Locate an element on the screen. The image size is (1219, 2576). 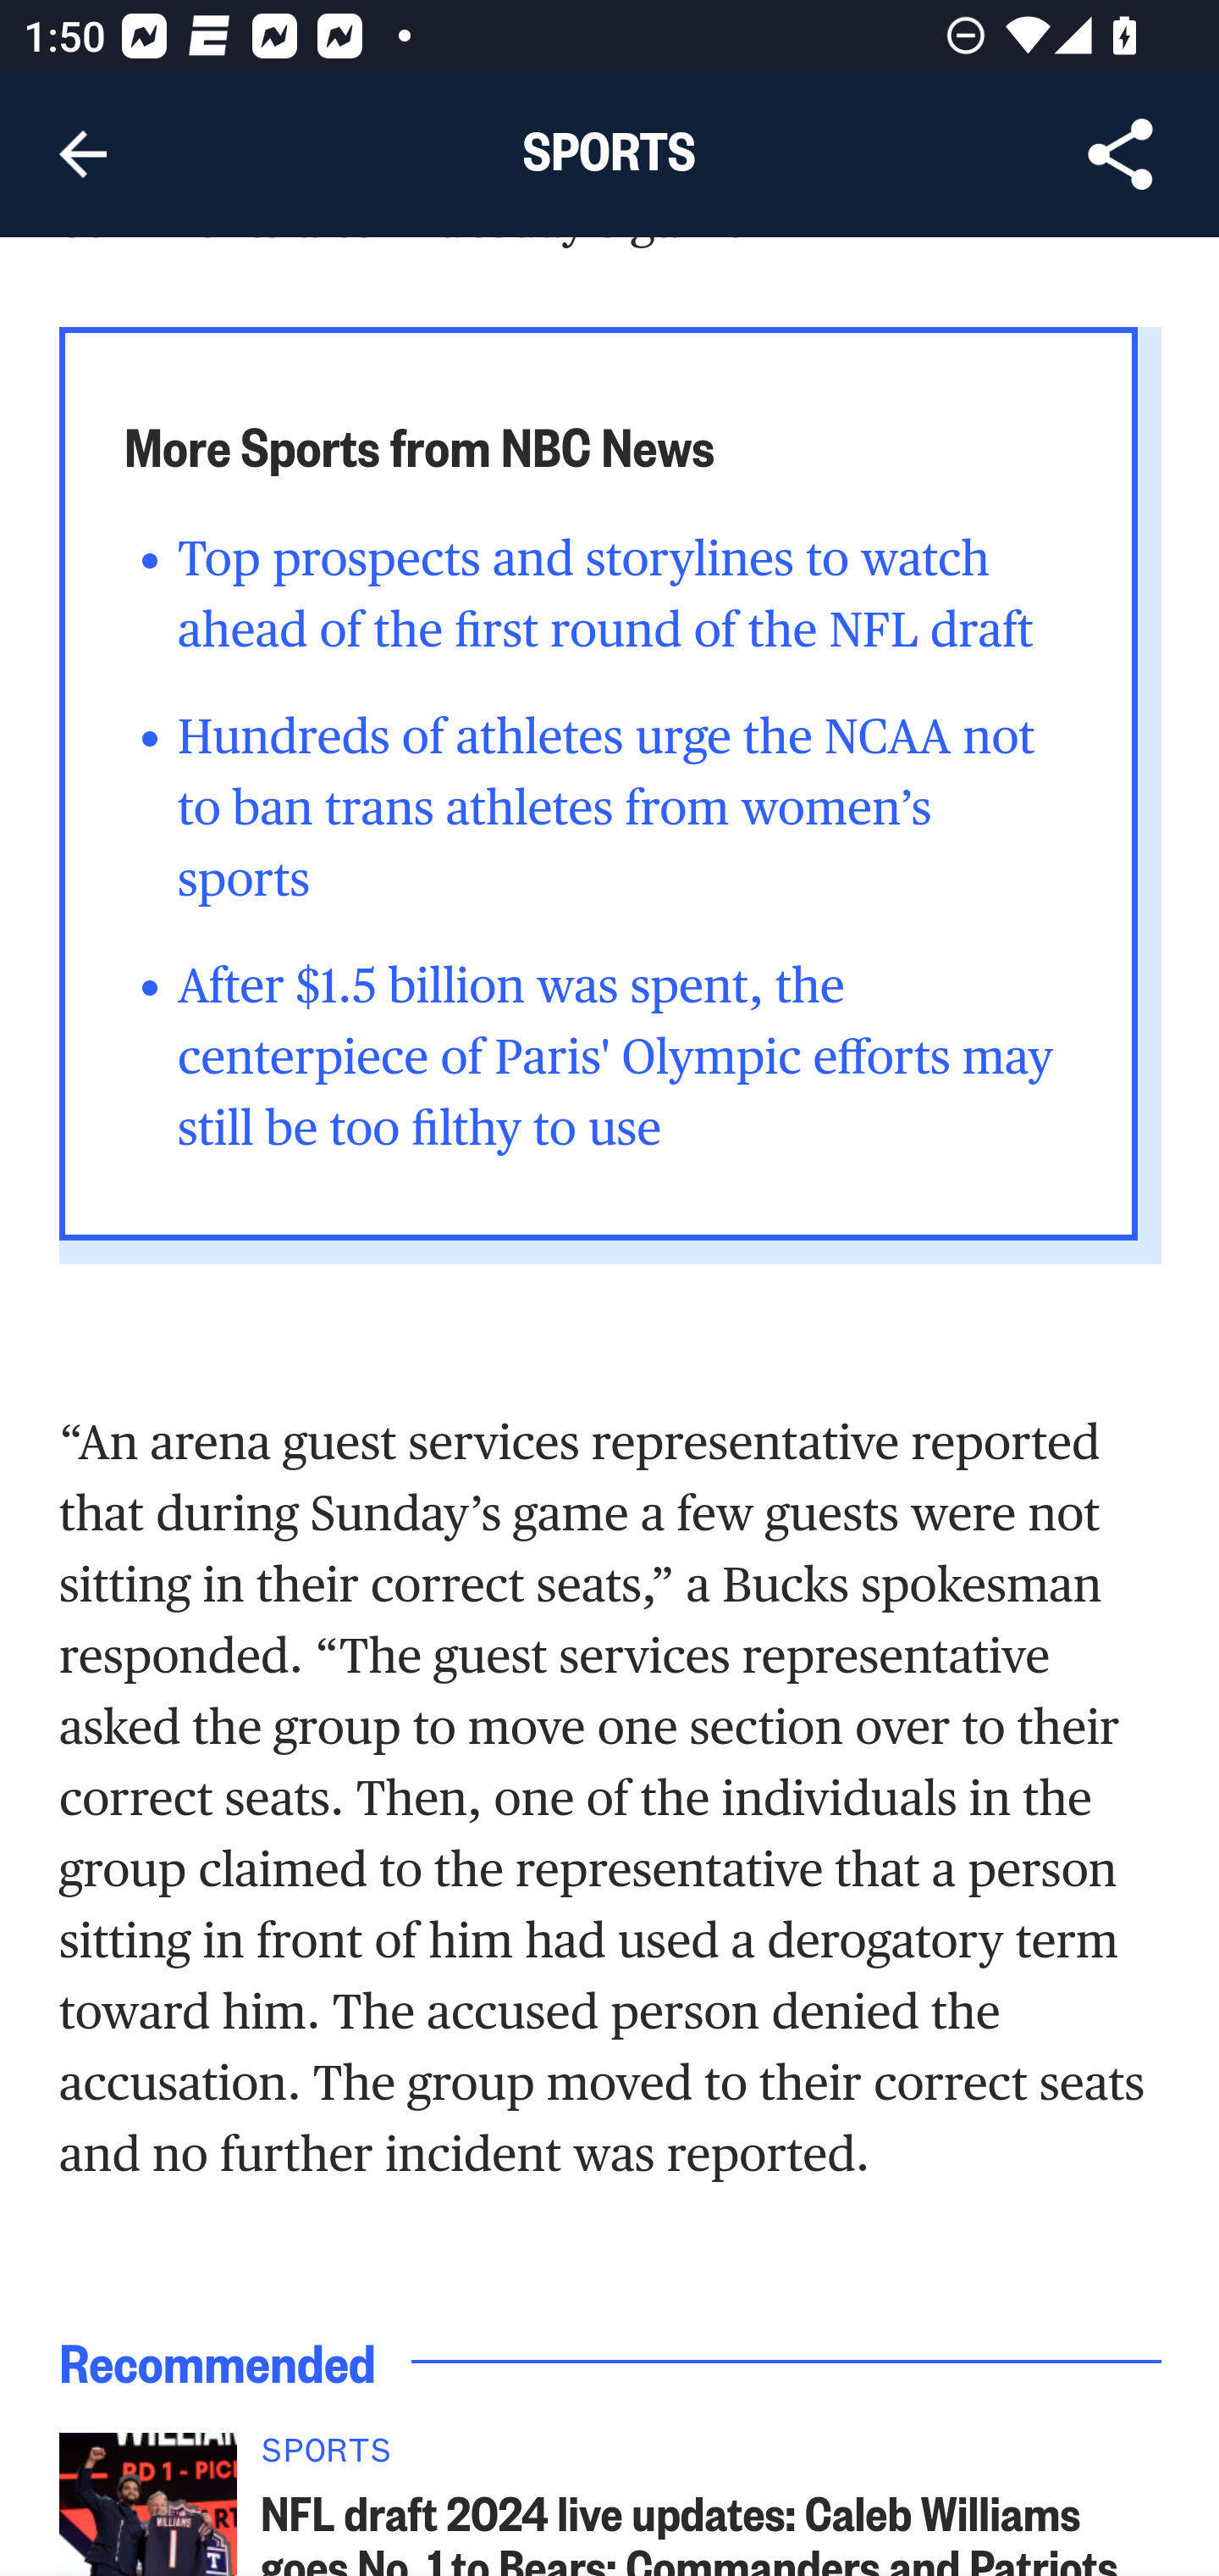
nfl-draft-2024-live-updates-rcna148996 is located at coordinates (147, 2505).